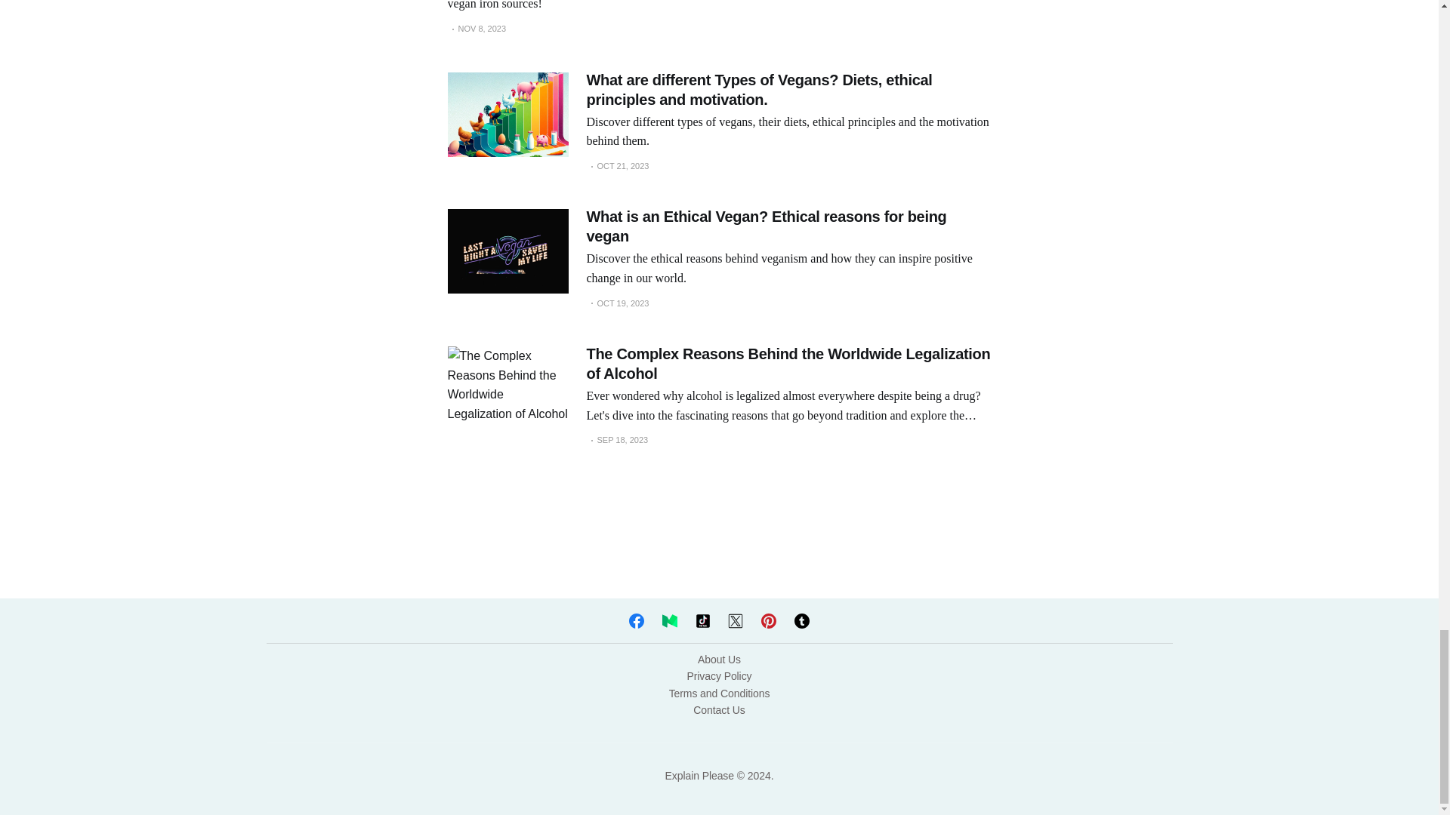 The image size is (1450, 815). Describe the element at coordinates (802, 622) in the screenshot. I see `Tumblr` at that location.